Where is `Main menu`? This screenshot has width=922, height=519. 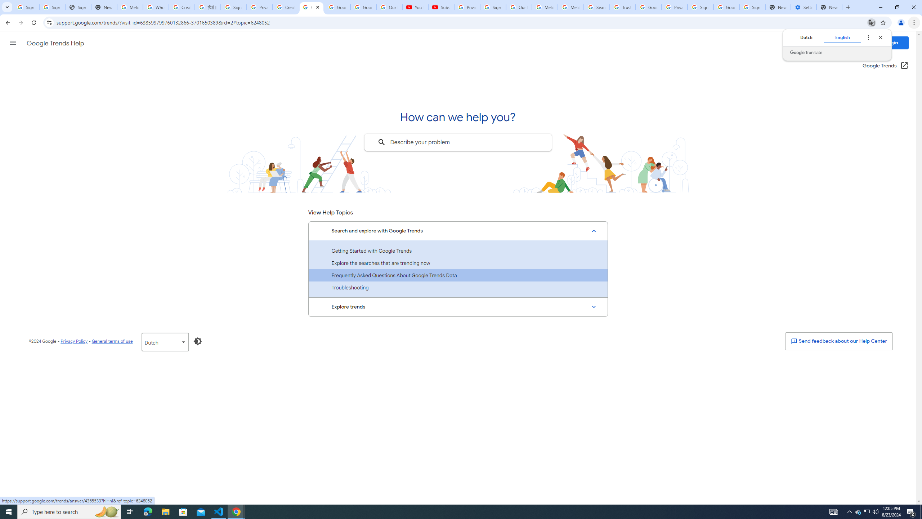
Main menu is located at coordinates (13, 43).